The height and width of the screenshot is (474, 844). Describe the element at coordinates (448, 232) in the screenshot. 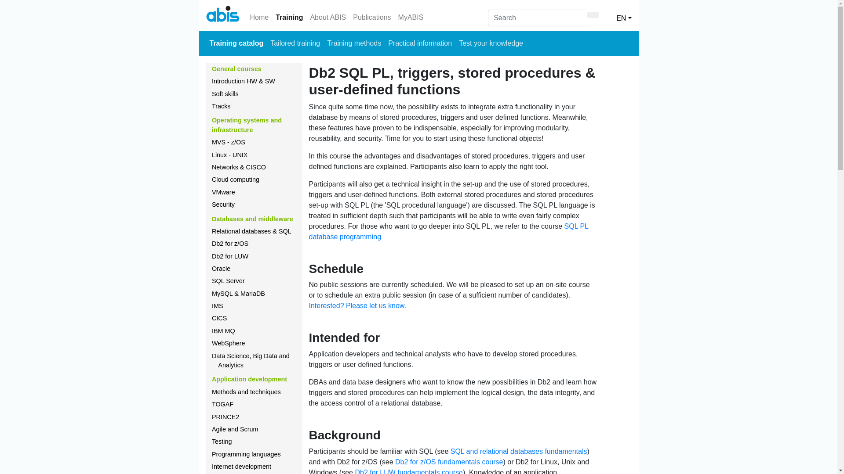

I see `SQL PL database programming` at that location.